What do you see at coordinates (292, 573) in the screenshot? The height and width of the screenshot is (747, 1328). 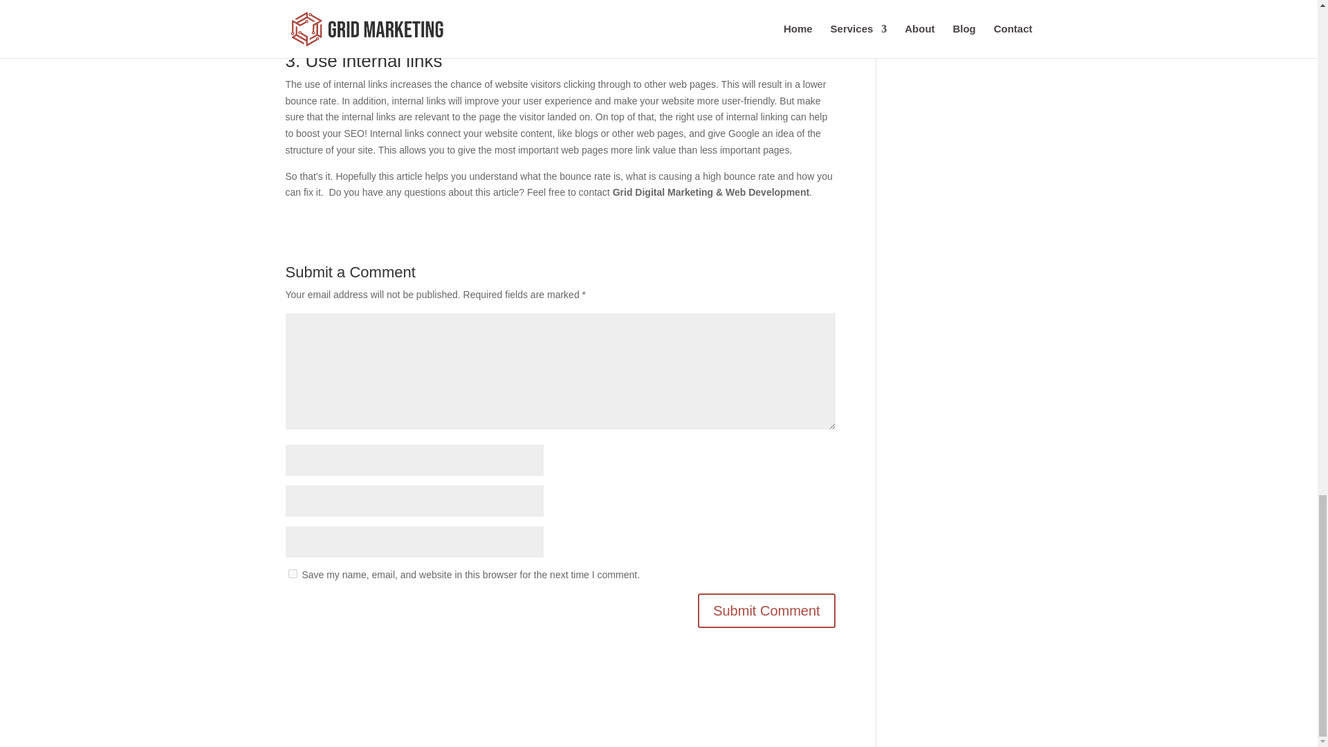 I see `yes` at bounding box center [292, 573].